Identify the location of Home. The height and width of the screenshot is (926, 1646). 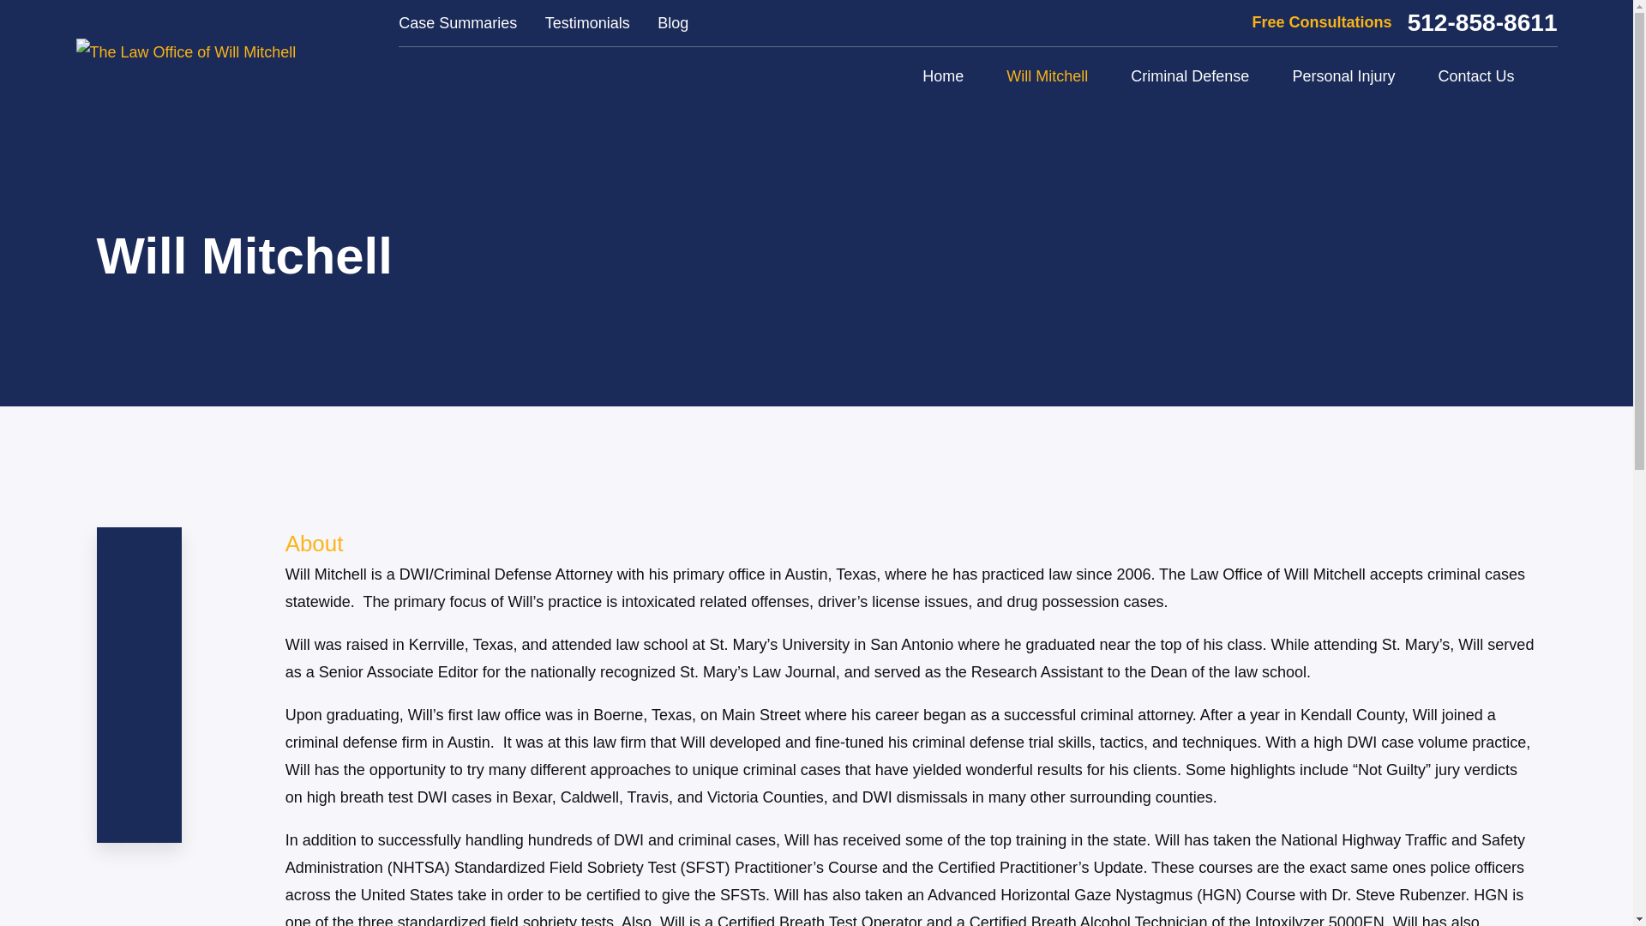
(942, 75).